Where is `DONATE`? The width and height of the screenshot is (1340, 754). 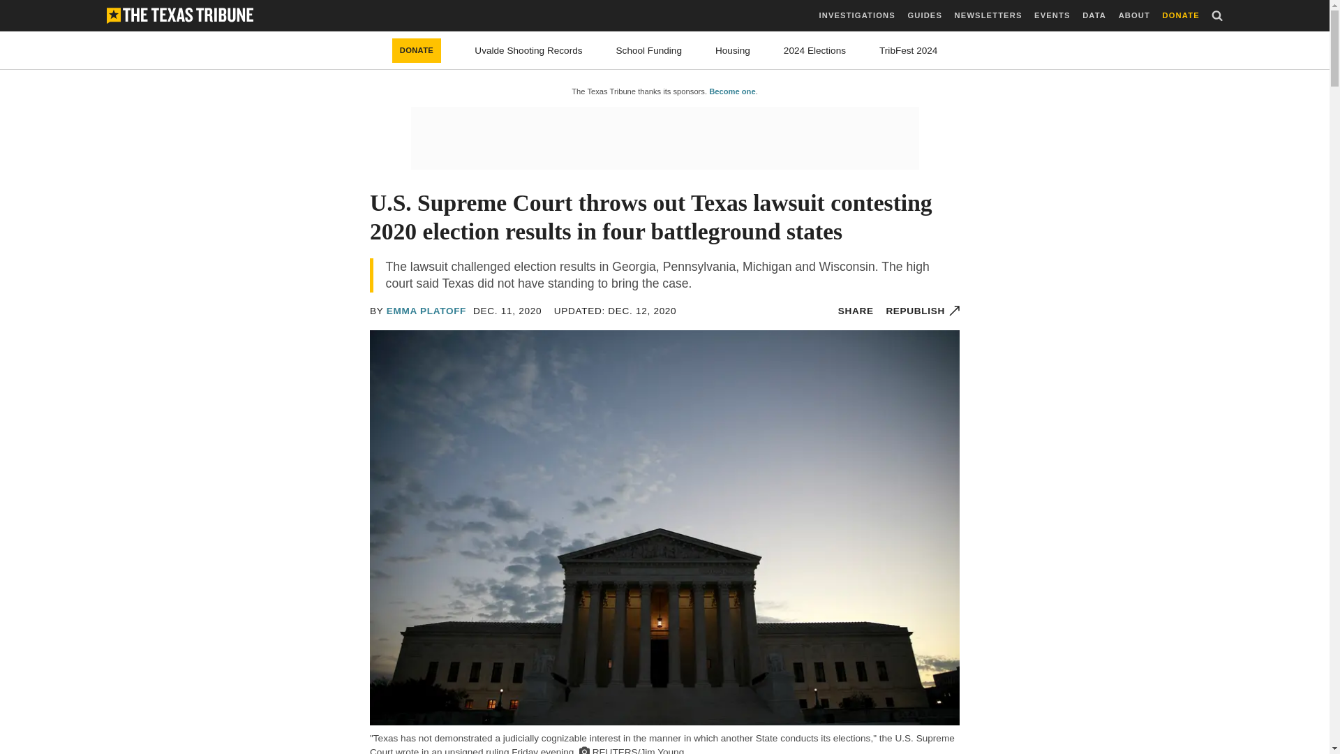
DONATE is located at coordinates (417, 50).